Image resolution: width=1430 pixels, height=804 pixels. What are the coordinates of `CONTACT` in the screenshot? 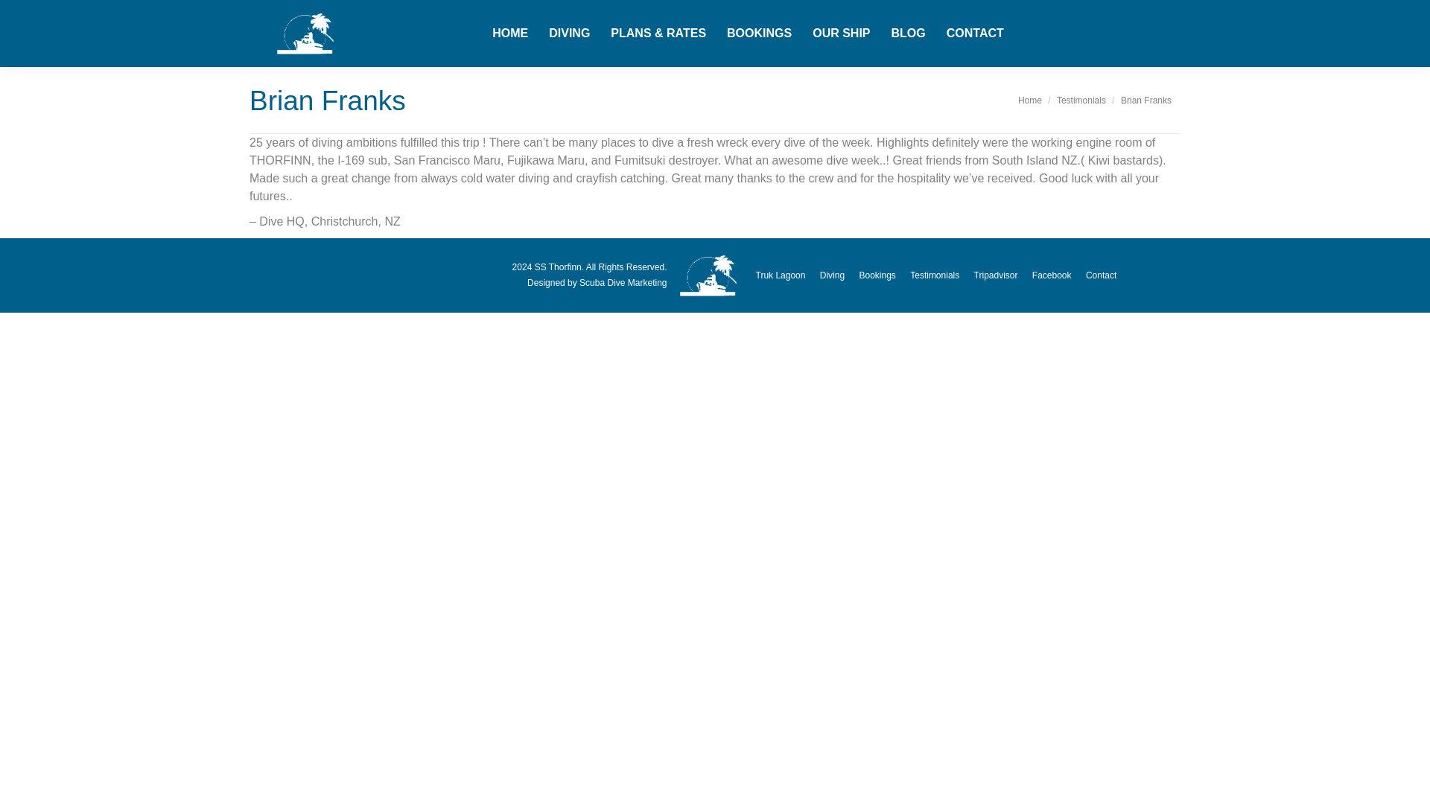 It's located at (975, 33).